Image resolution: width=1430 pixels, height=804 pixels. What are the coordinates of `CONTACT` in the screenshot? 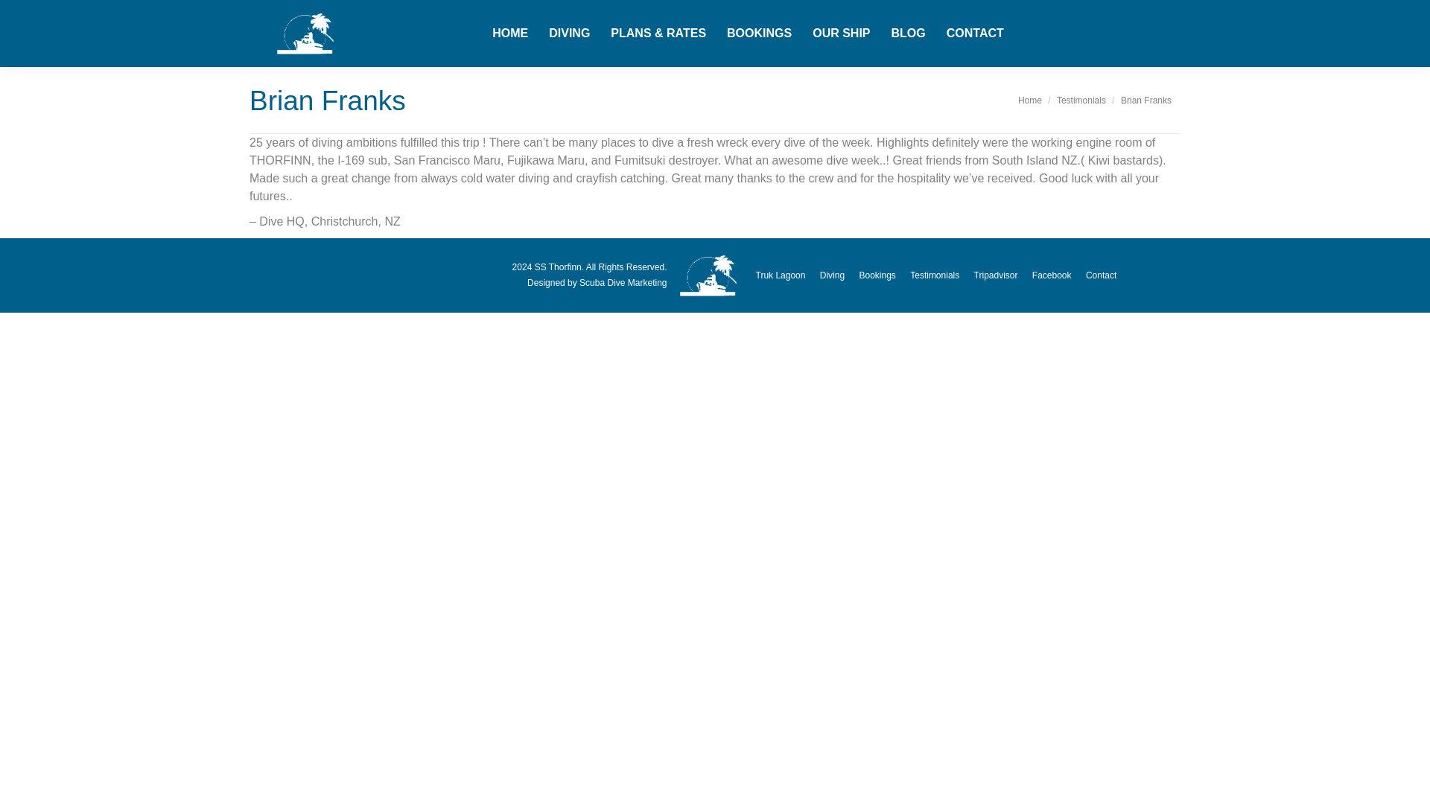 It's located at (975, 33).